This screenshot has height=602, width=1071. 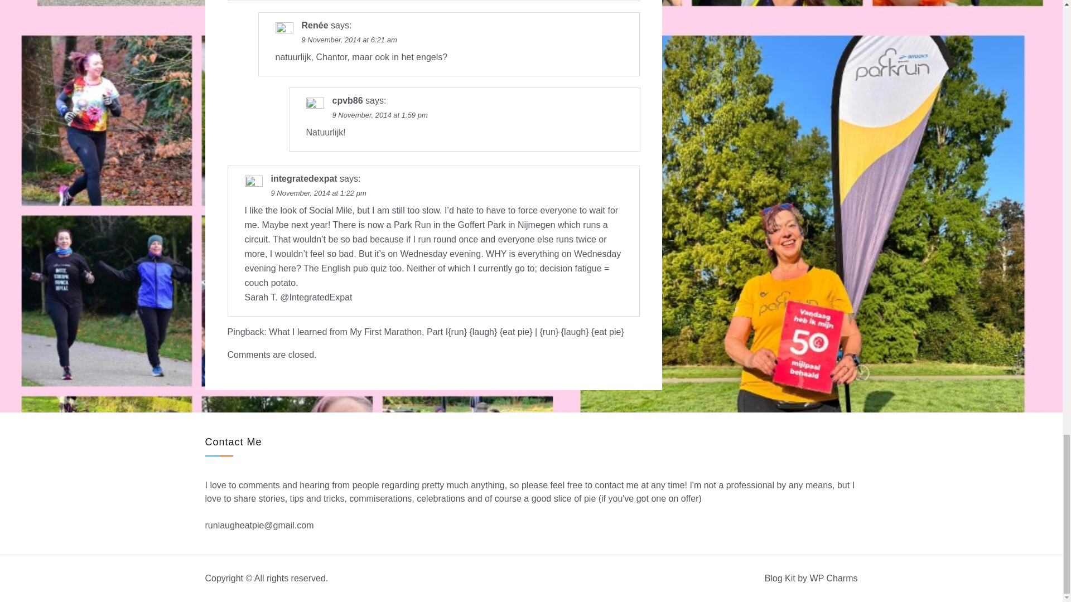 What do you see at coordinates (833, 579) in the screenshot?
I see `WP Charms` at bounding box center [833, 579].